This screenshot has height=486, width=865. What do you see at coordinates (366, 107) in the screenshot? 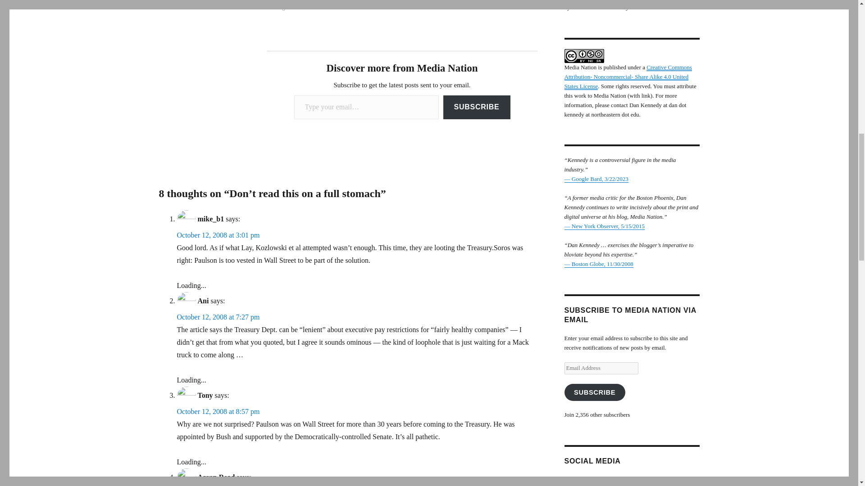
I see `Please fill in this field.` at bounding box center [366, 107].